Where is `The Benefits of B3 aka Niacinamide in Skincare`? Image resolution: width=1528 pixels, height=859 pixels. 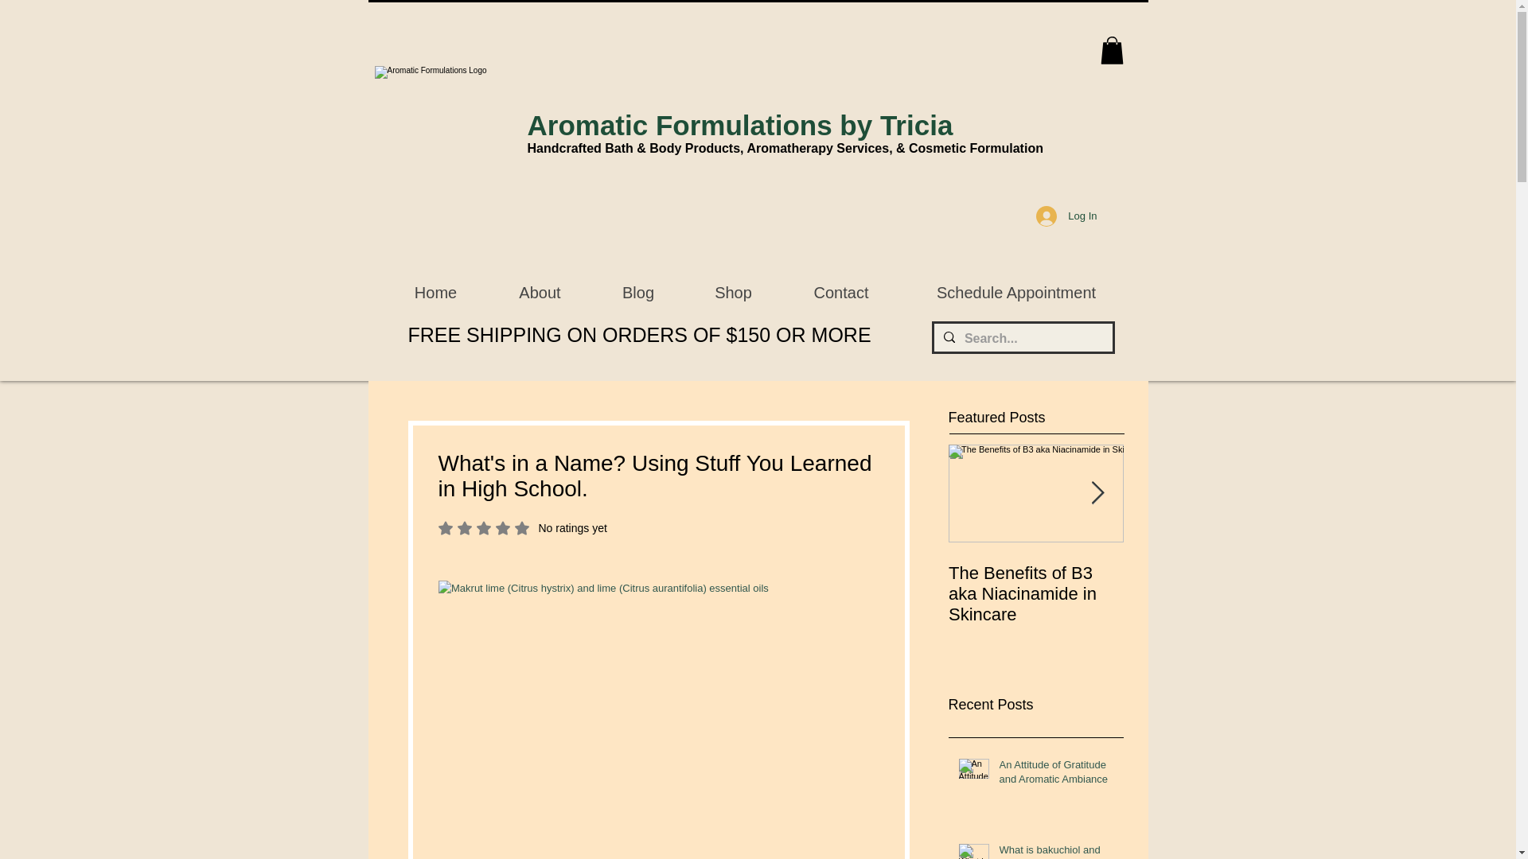
The Benefits of B3 aka Niacinamide in Skincare is located at coordinates (638, 293).